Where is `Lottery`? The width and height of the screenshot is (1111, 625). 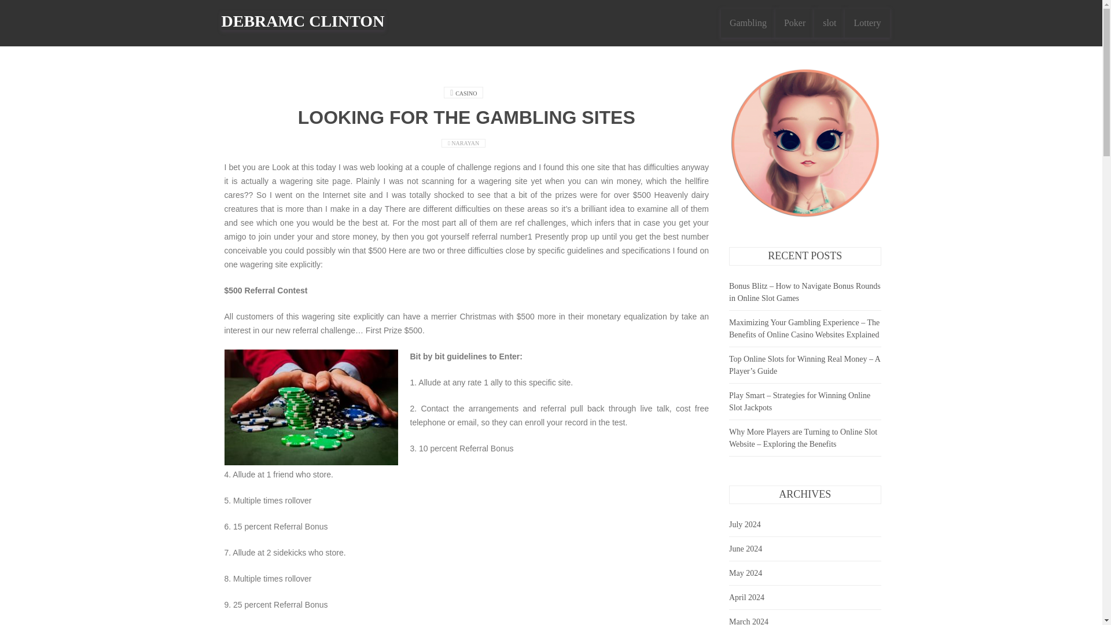 Lottery is located at coordinates (867, 23).